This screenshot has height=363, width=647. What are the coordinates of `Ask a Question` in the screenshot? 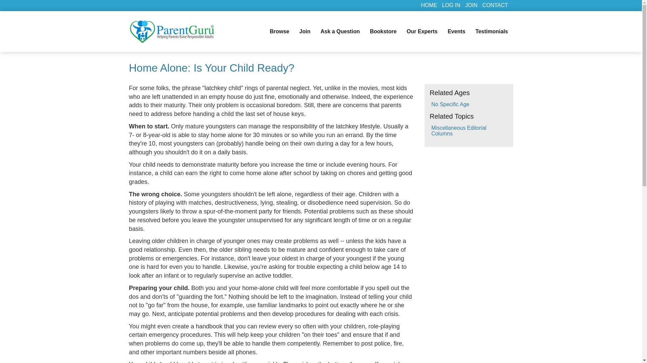 It's located at (340, 32).